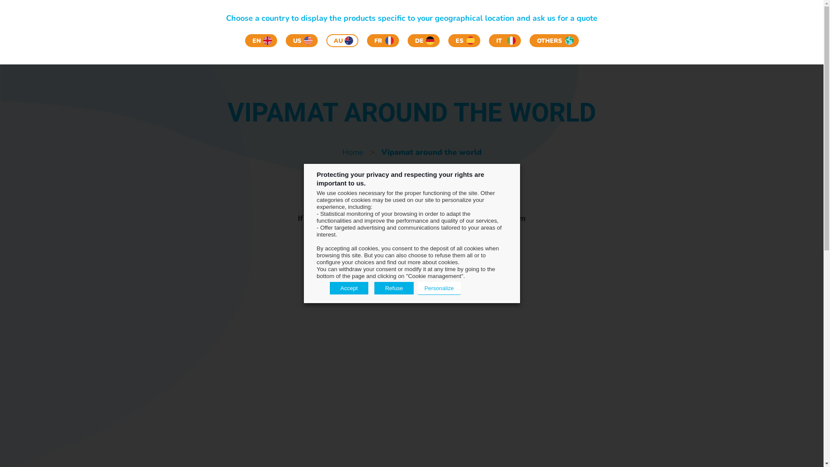 Image resolution: width=830 pixels, height=467 pixels. I want to click on AU, so click(342, 41).